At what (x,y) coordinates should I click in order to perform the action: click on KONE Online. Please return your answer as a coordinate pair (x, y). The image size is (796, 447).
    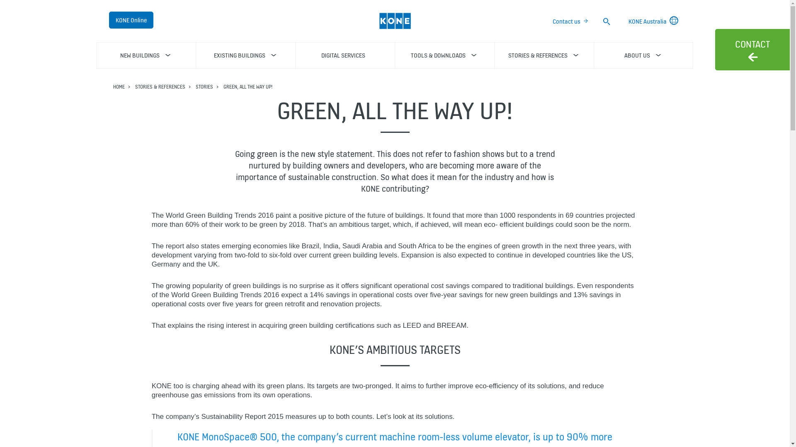
    Looking at the image, I should click on (131, 20).